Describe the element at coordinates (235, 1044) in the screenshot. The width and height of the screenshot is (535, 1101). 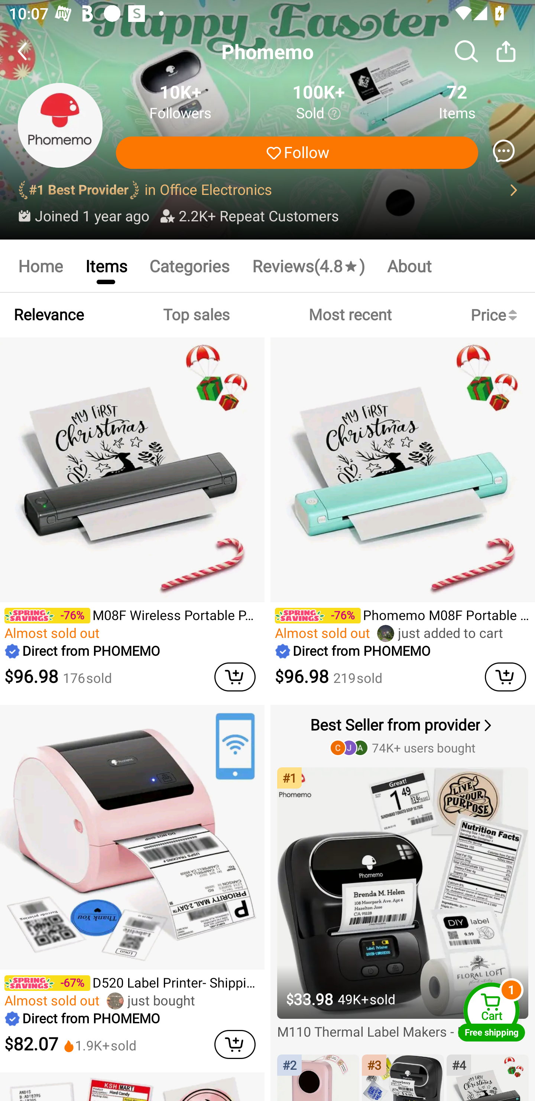
I see `cart delete` at that location.